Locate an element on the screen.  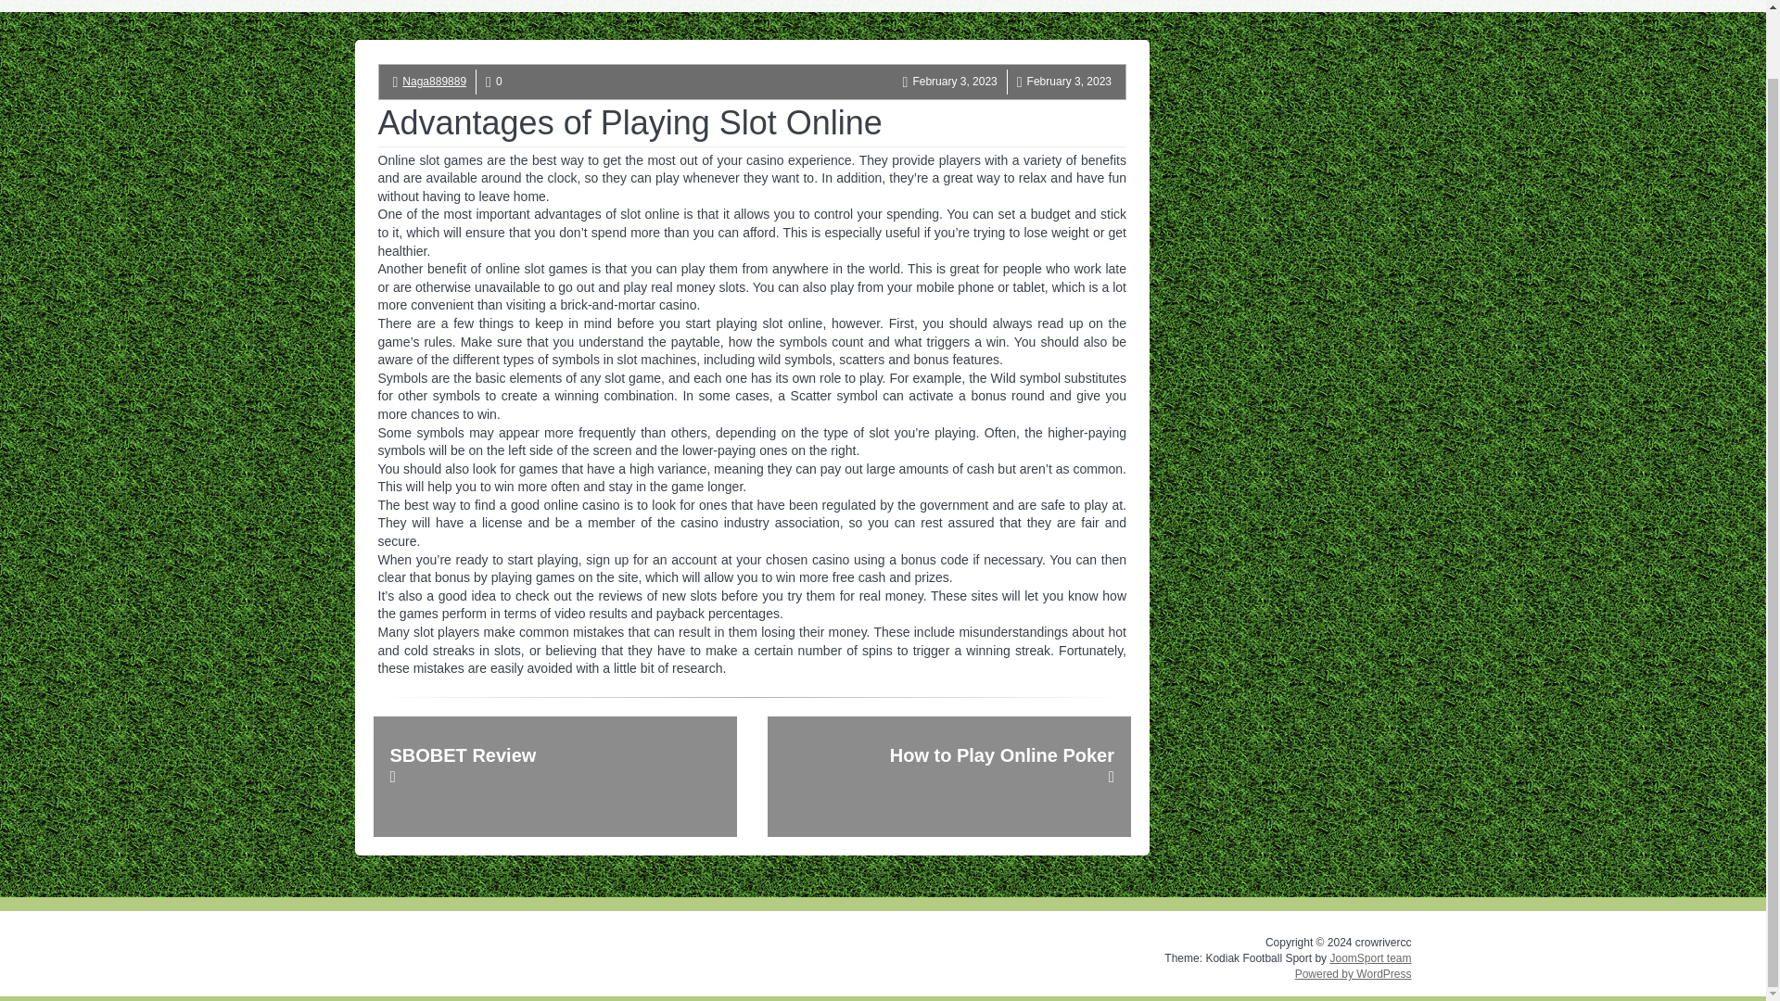
Powered by WordPress is located at coordinates (1354, 974).